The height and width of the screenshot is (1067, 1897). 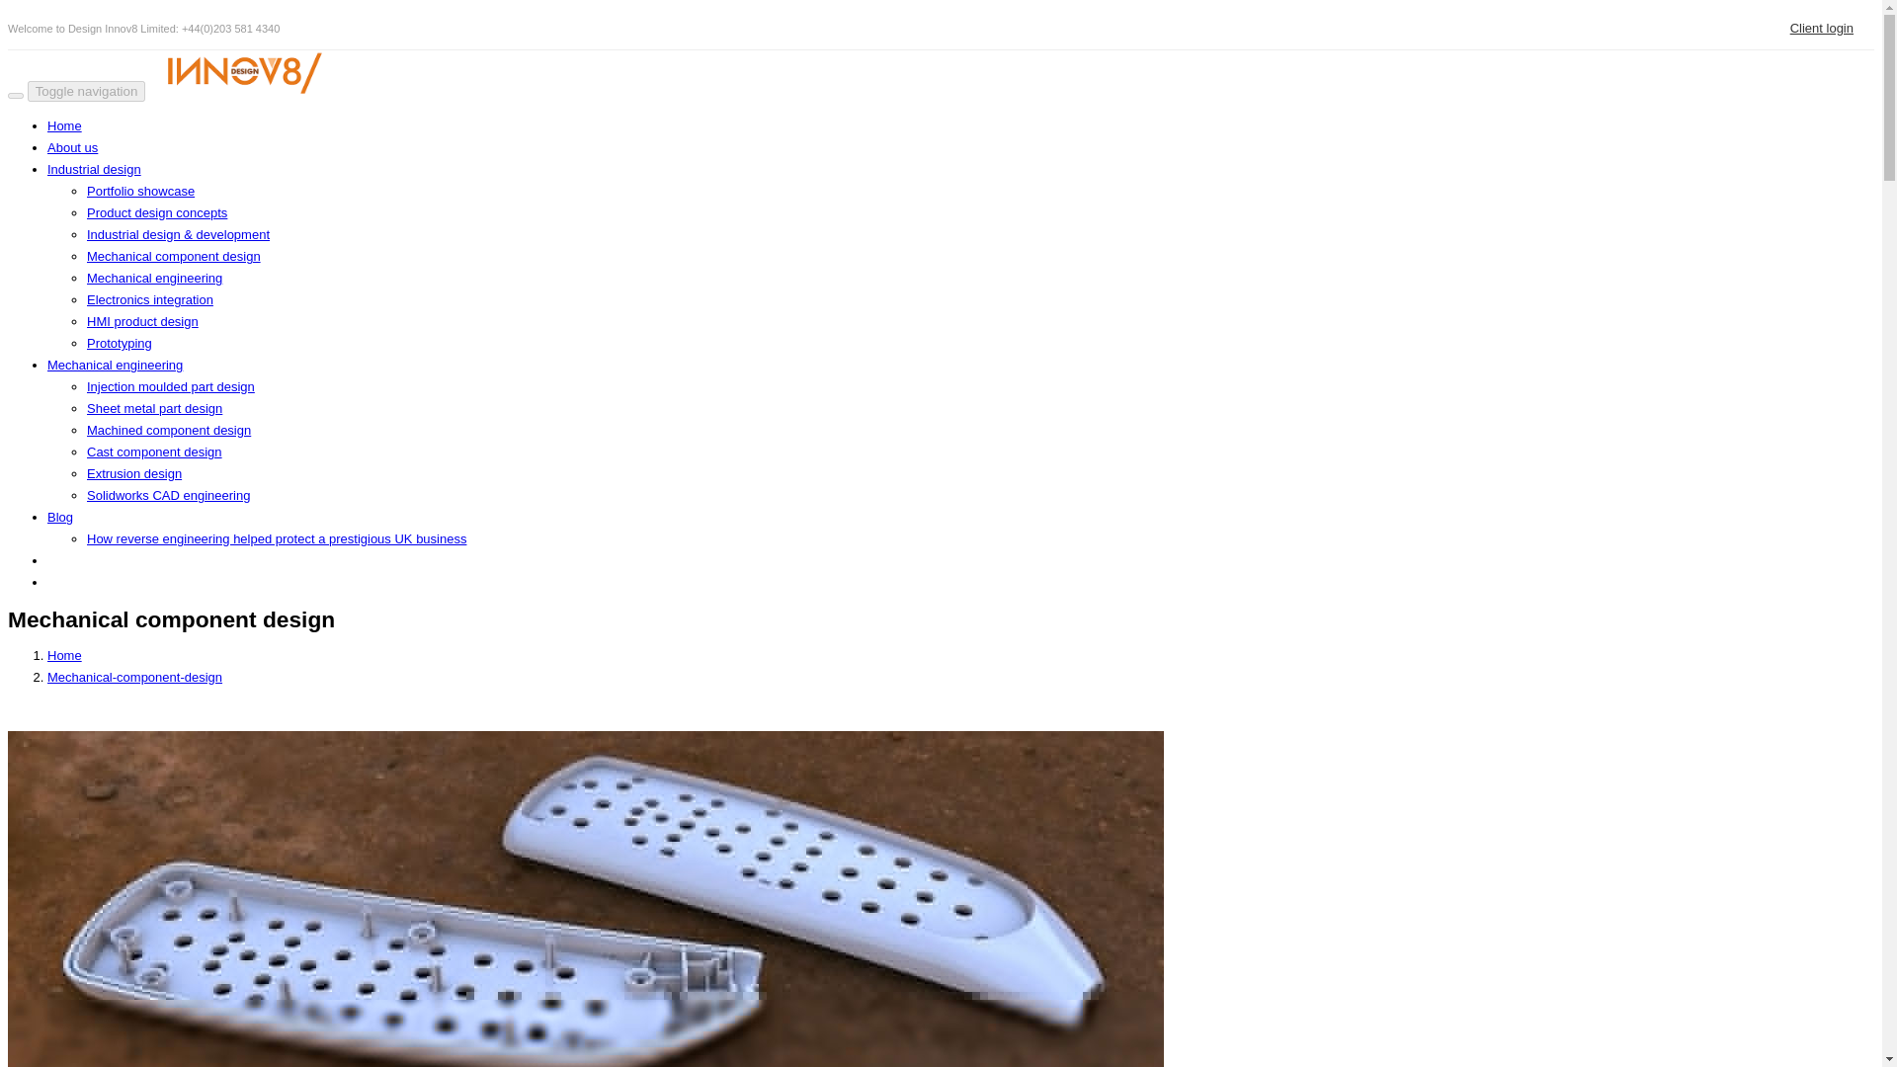 I want to click on Injection moulded part design, so click(x=170, y=386).